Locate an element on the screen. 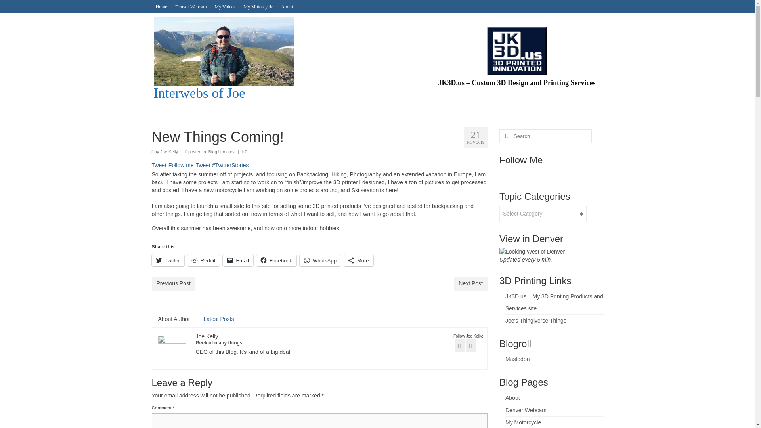  Posts by Joe Kelly is located at coordinates (207, 336).